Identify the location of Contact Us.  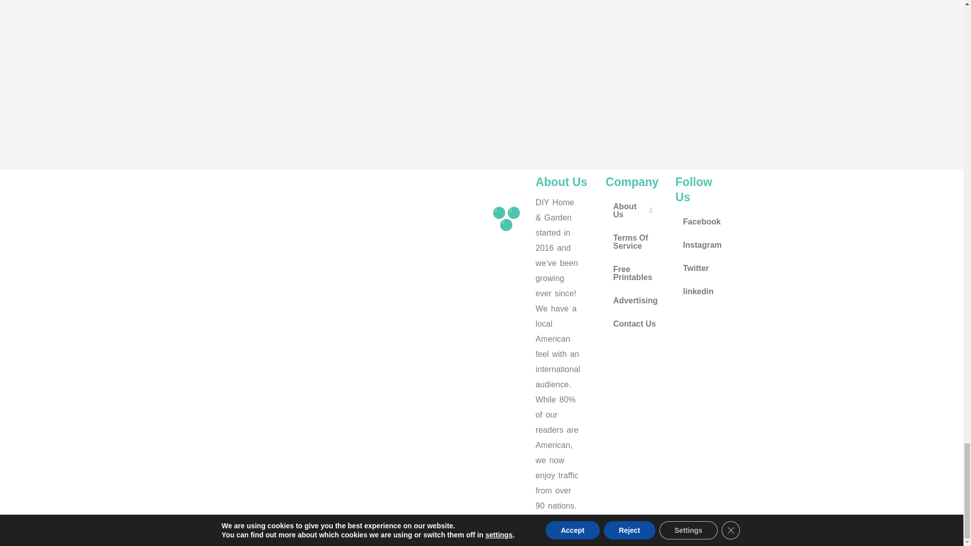
(635, 324).